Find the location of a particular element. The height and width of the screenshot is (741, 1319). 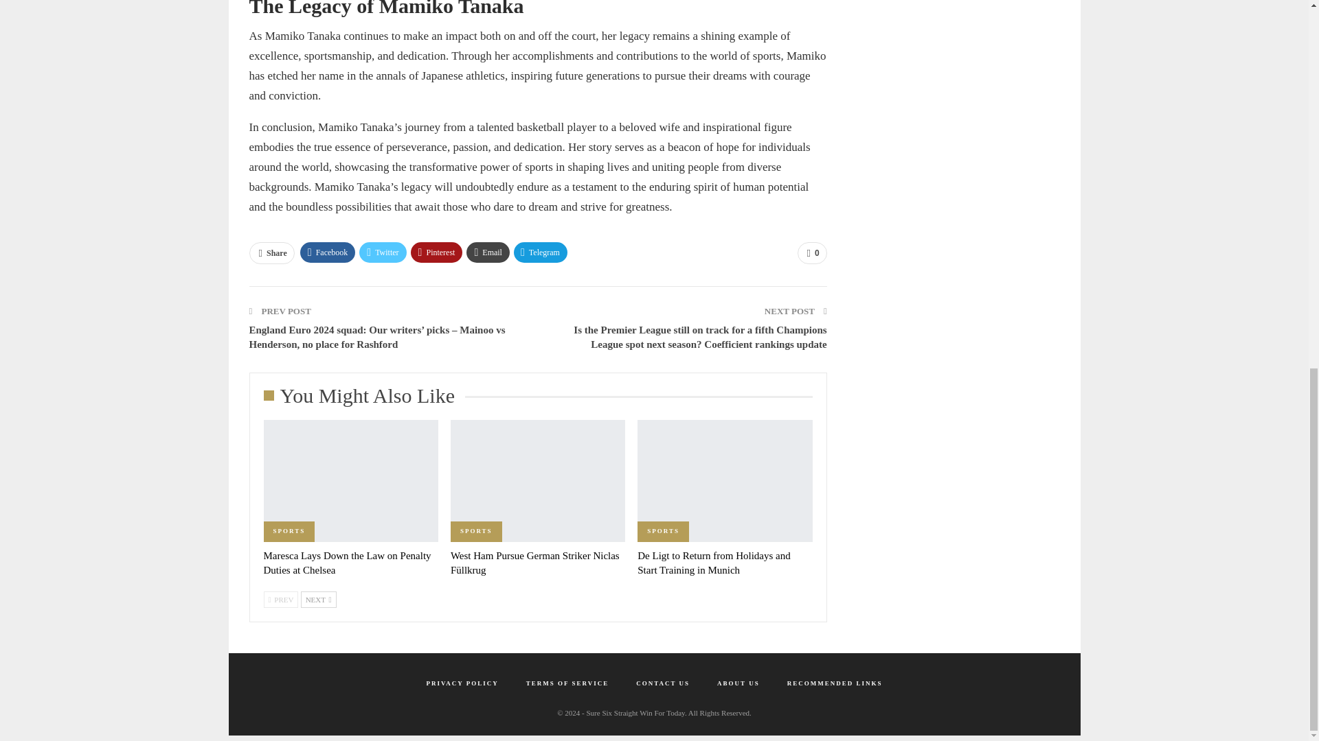

De Ligt to Return from Holidays and Start Training in Munich is located at coordinates (713, 563).